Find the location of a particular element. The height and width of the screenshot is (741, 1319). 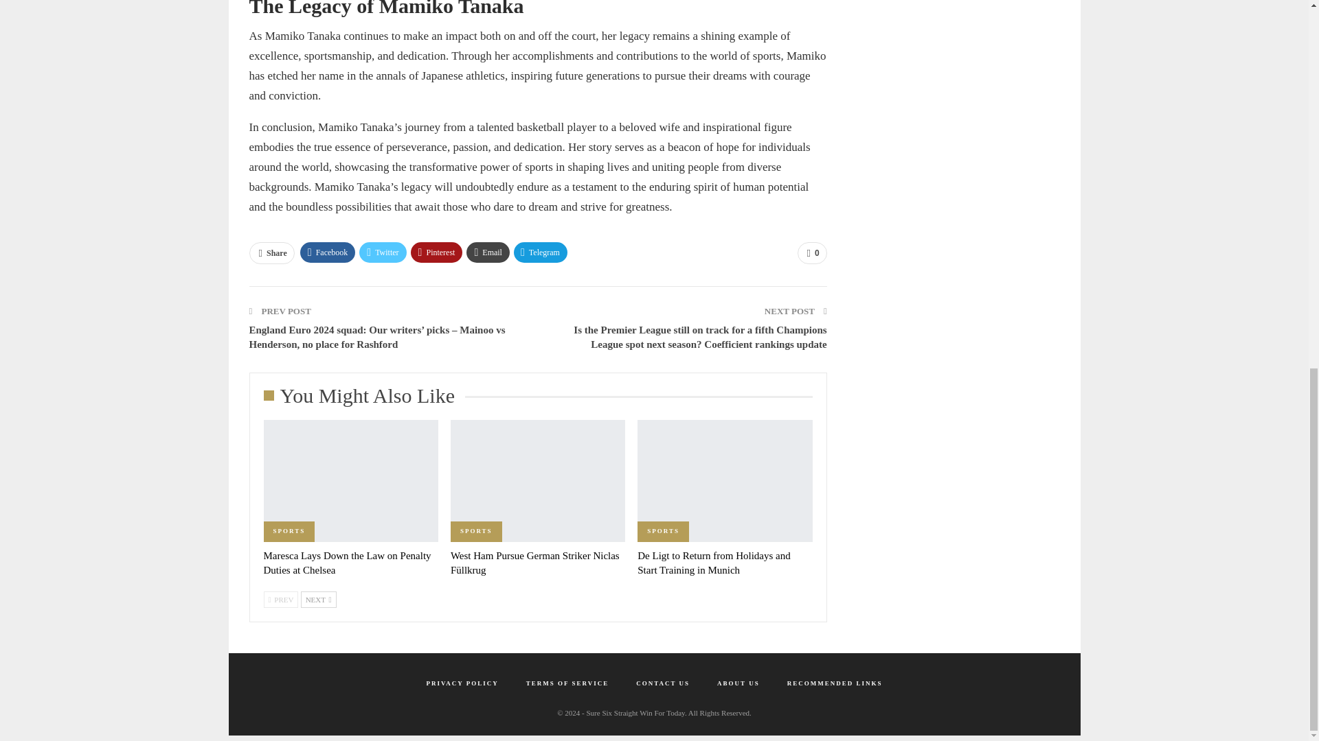

De Ligt to Return from Holidays and Start Training in Munich is located at coordinates (713, 563).